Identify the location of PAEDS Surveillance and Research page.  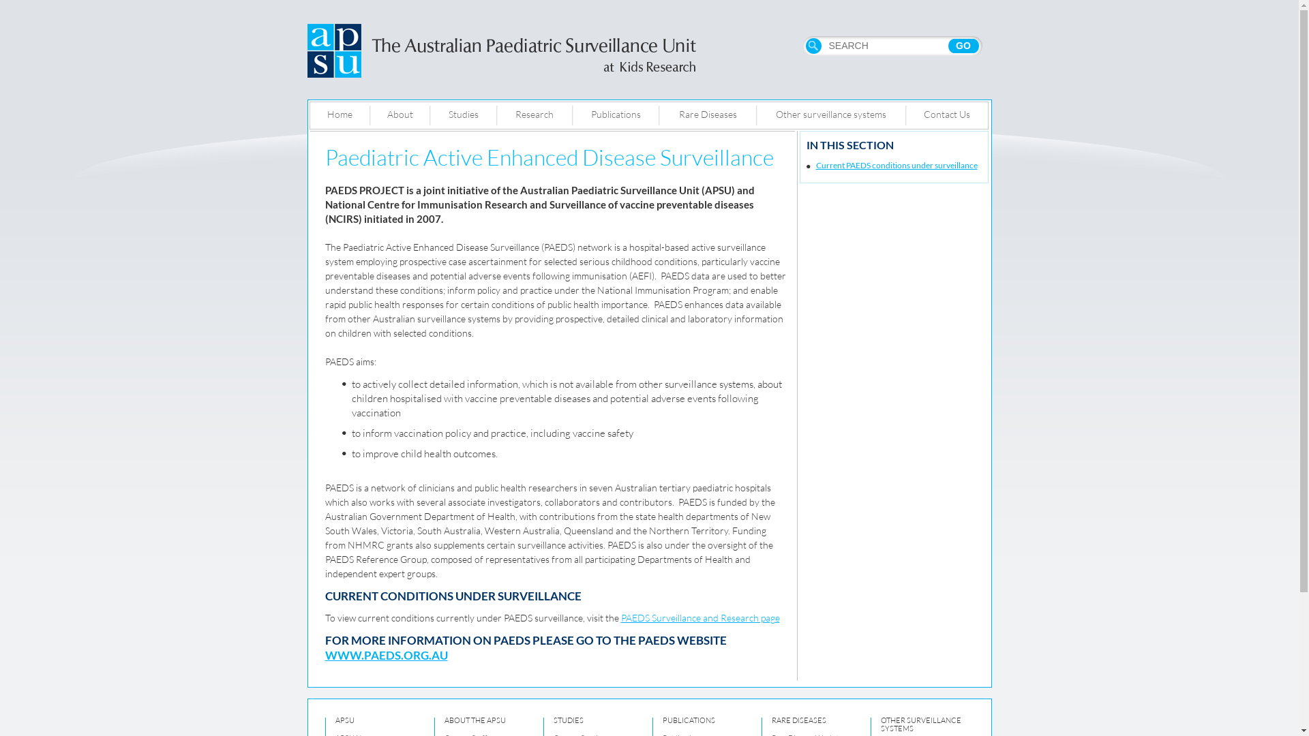
(699, 617).